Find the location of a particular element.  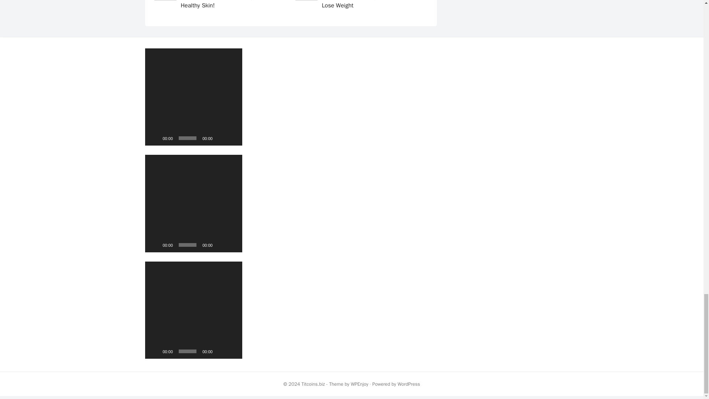

Fullscreen is located at coordinates (233, 245).